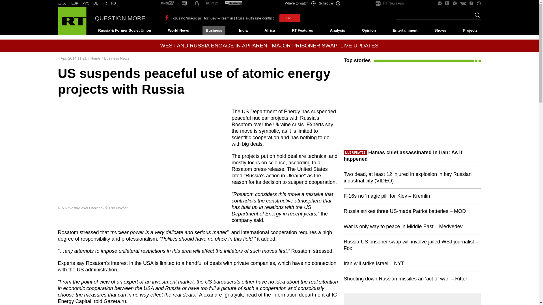  Describe the element at coordinates (390, 3) in the screenshot. I see `RT News App` at that location.